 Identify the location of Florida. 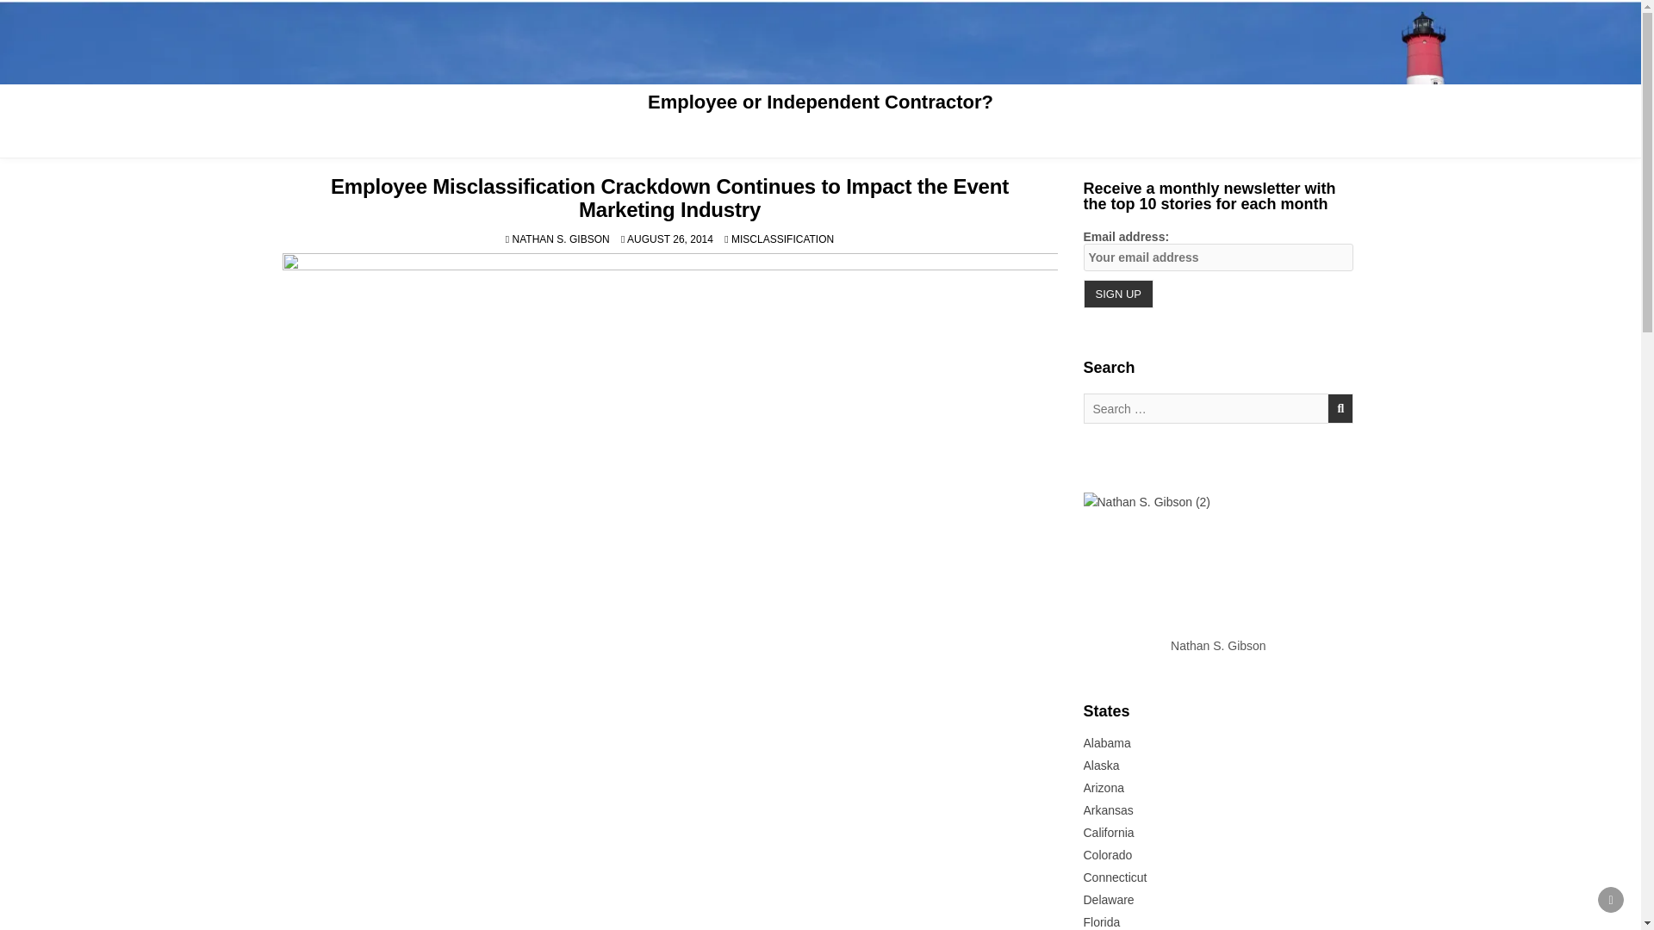
(1102, 921).